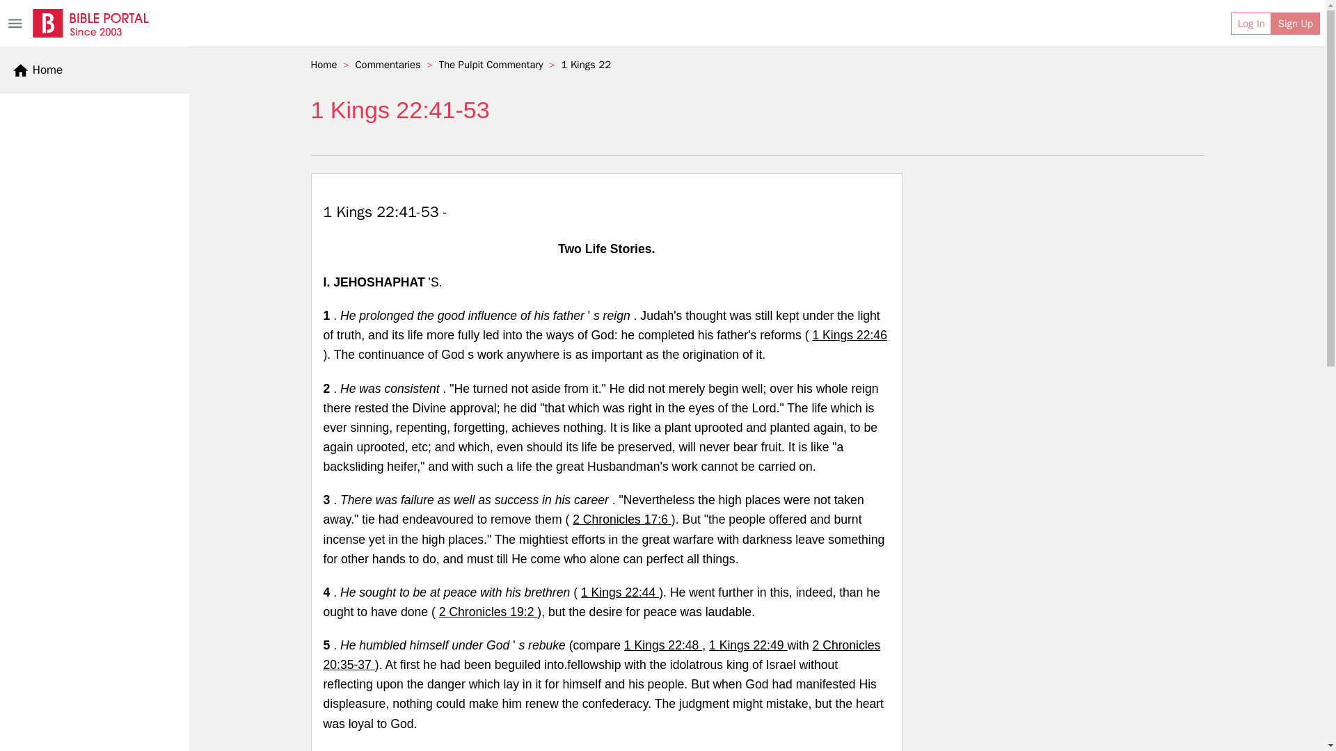  I want to click on Bible Passages -  1 Kings 22:49  - click to view detail, so click(747, 645).